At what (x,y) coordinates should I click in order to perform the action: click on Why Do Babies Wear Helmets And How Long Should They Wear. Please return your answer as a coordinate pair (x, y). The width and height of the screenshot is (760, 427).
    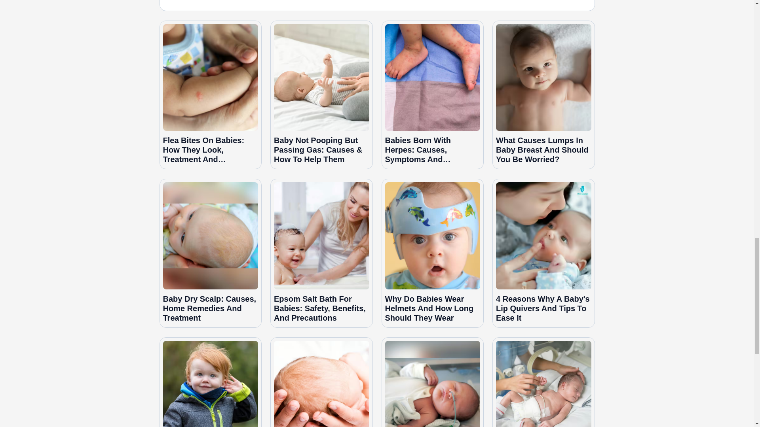
    Looking at the image, I should click on (432, 236).